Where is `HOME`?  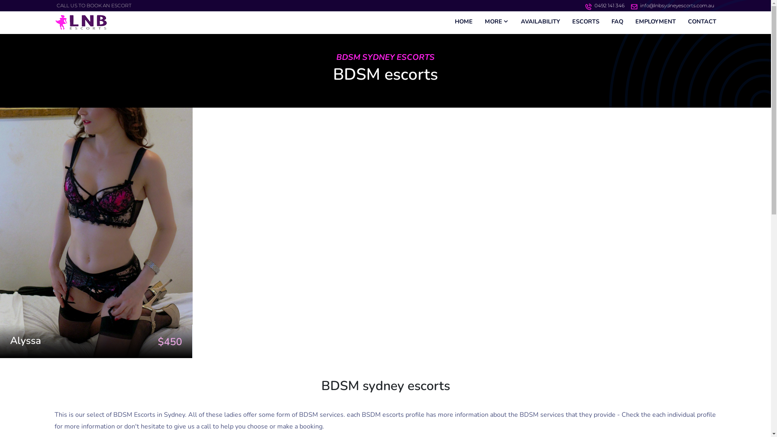
HOME is located at coordinates (464, 22).